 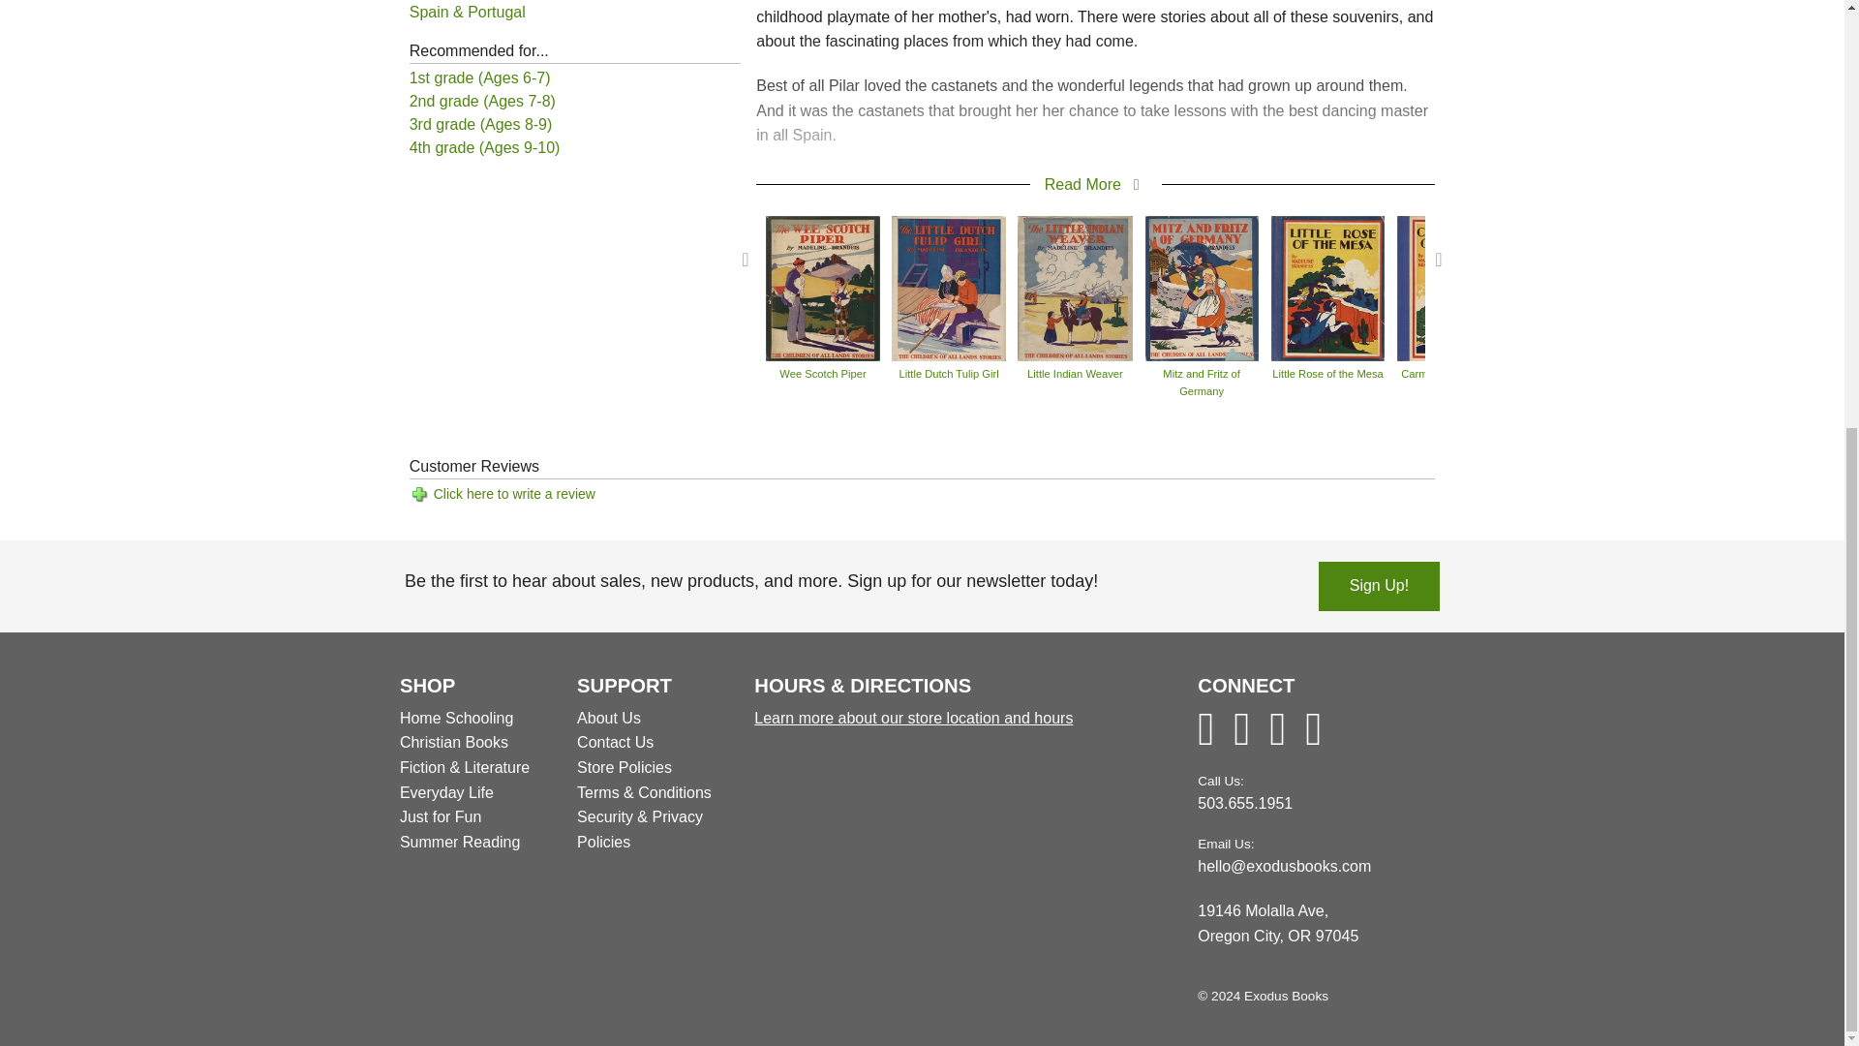 What do you see at coordinates (823, 287) in the screenshot?
I see `Wee Scotch Piper` at bounding box center [823, 287].